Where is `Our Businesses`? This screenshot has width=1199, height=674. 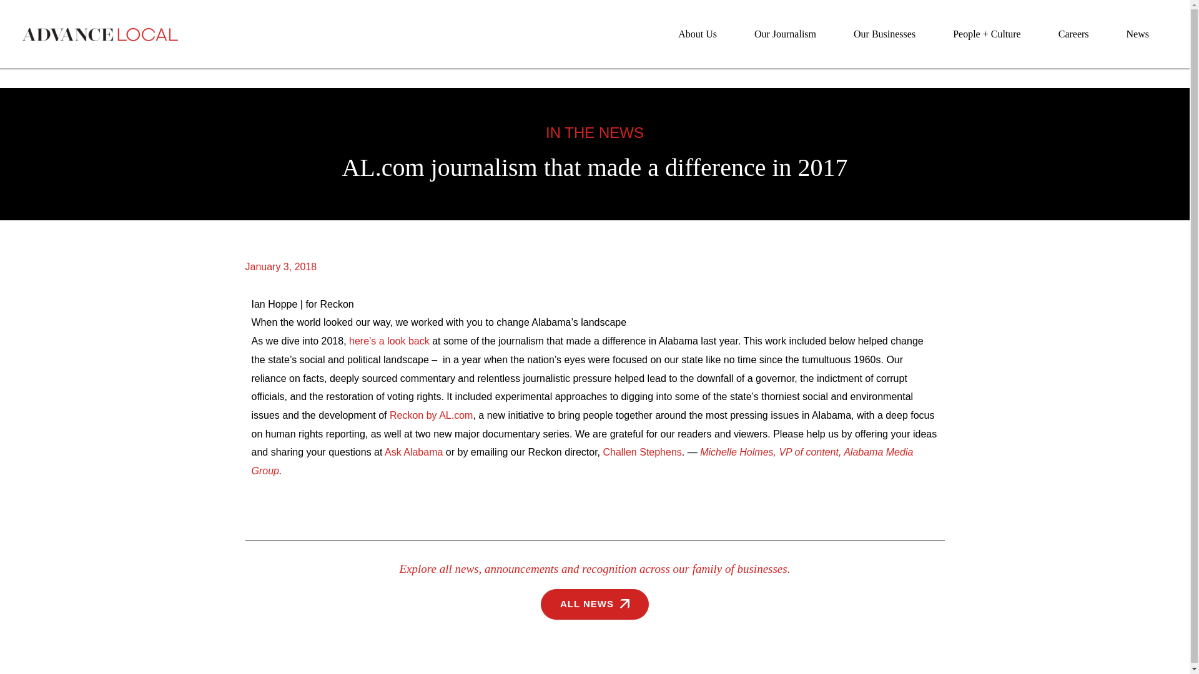
Our Businesses is located at coordinates (884, 34).